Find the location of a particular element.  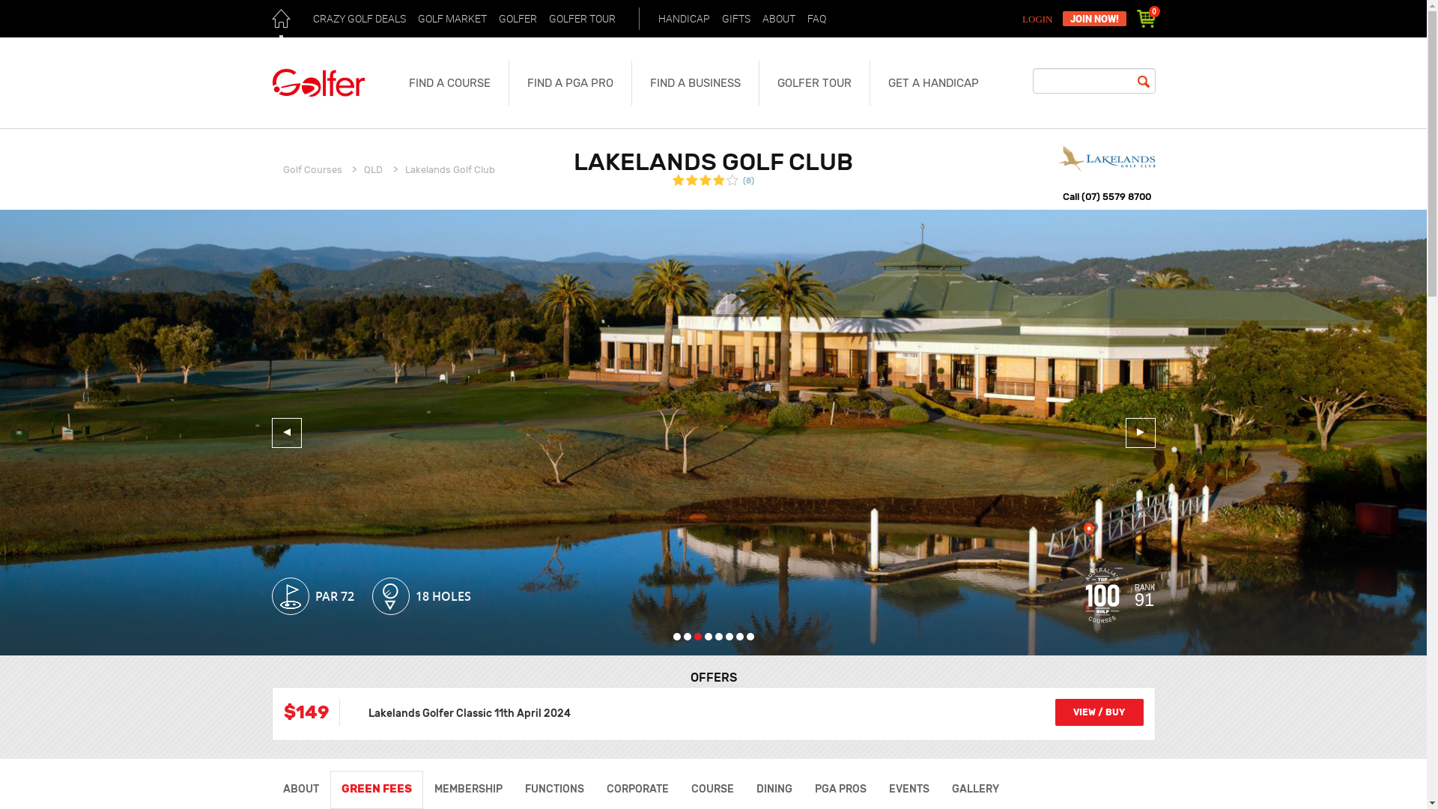

EVENTS is located at coordinates (909, 790).